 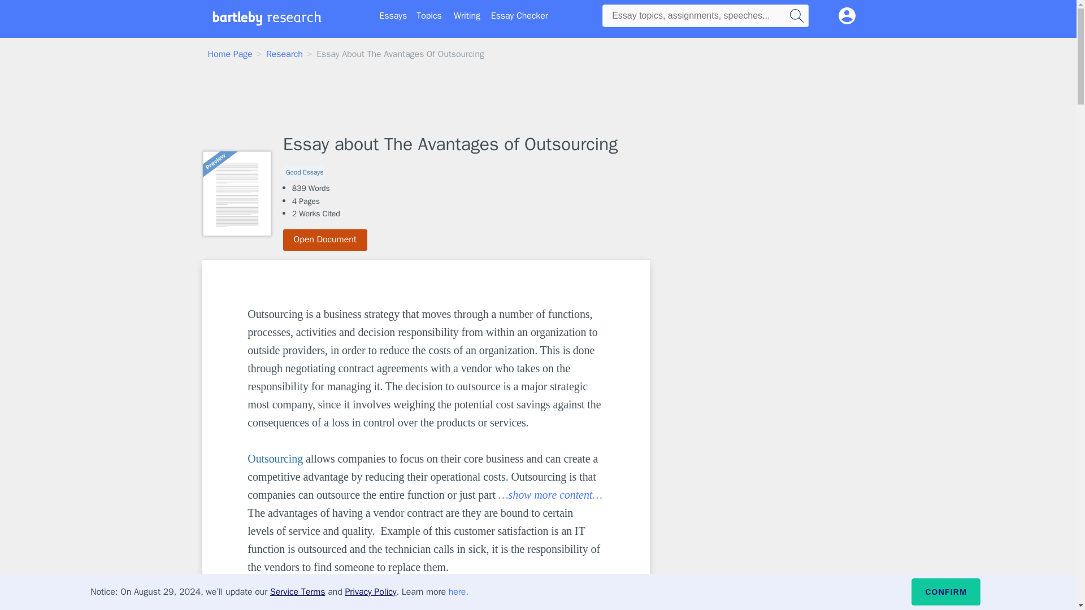 What do you see at coordinates (275, 459) in the screenshot?
I see `Outsourcing` at bounding box center [275, 459].